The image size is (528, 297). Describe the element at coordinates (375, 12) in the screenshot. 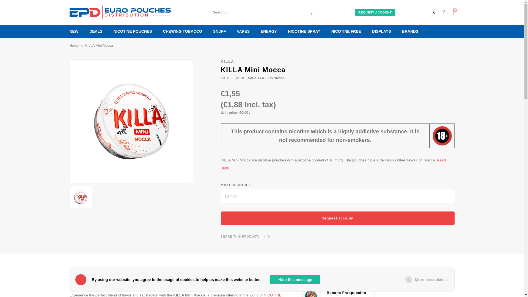

I see `Request account` at that location.